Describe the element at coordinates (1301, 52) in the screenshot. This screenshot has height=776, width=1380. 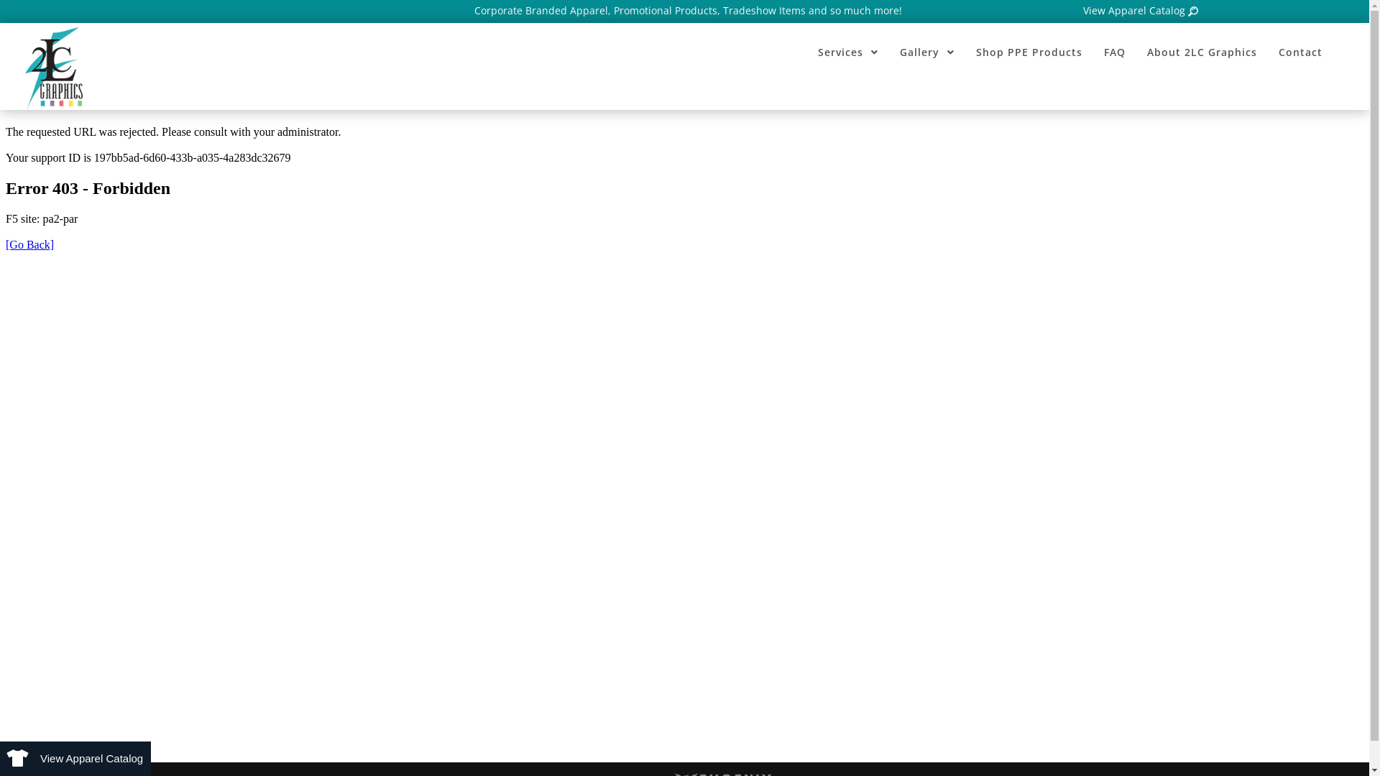
I see `Contact` at that location.